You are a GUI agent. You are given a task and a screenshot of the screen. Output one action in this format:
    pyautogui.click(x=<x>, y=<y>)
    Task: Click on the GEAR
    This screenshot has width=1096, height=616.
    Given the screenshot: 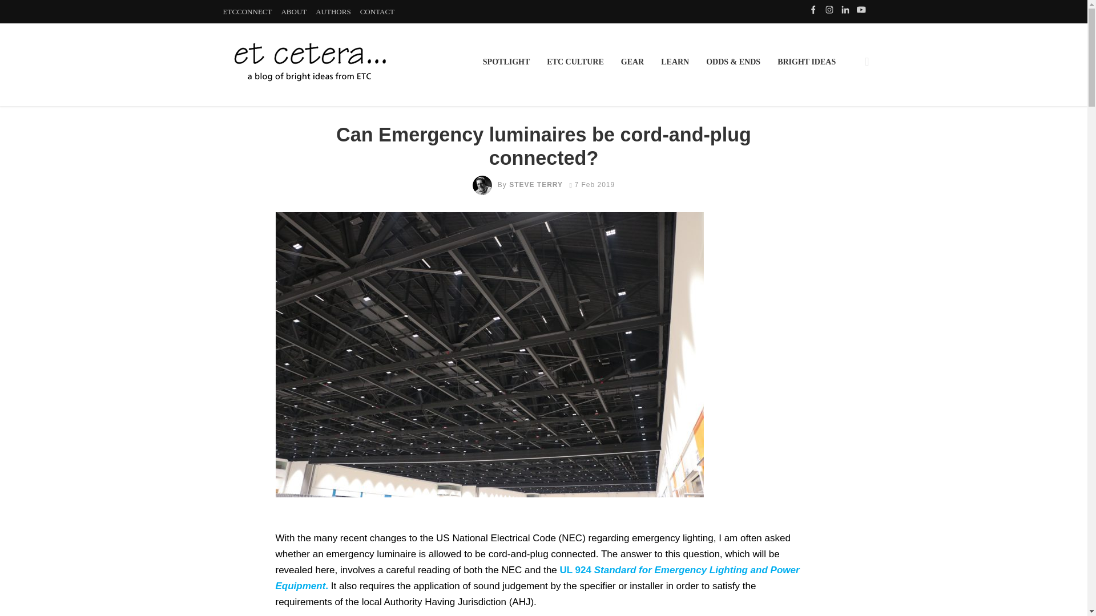 What is the action you would take?
    pyautogui.click(x=632, y=62)
    